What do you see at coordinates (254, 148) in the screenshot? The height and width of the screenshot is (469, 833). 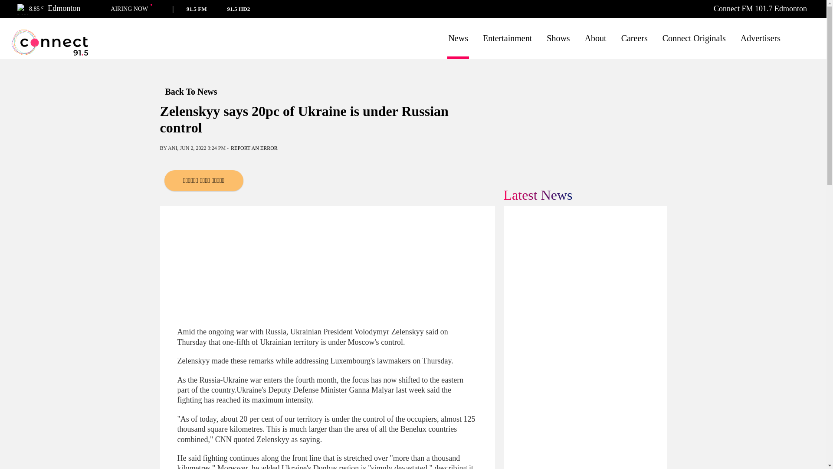 I see `REPORT AN ERROR` at bounding box center [254, 148].